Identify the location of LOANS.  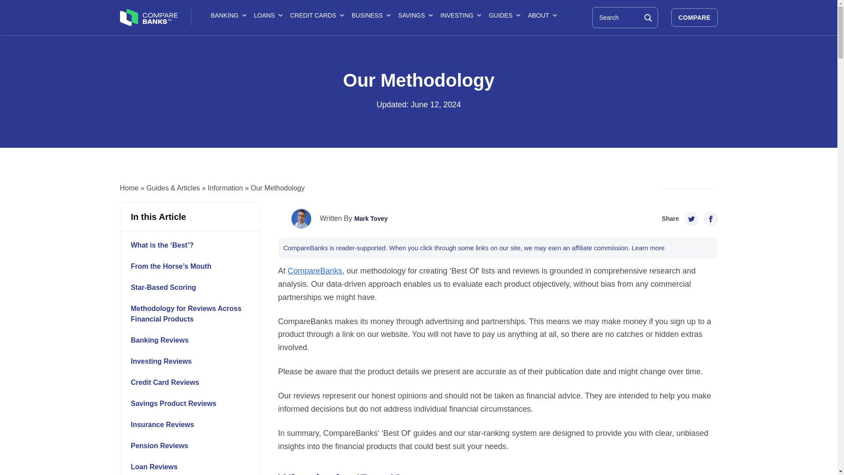
(268, 15).